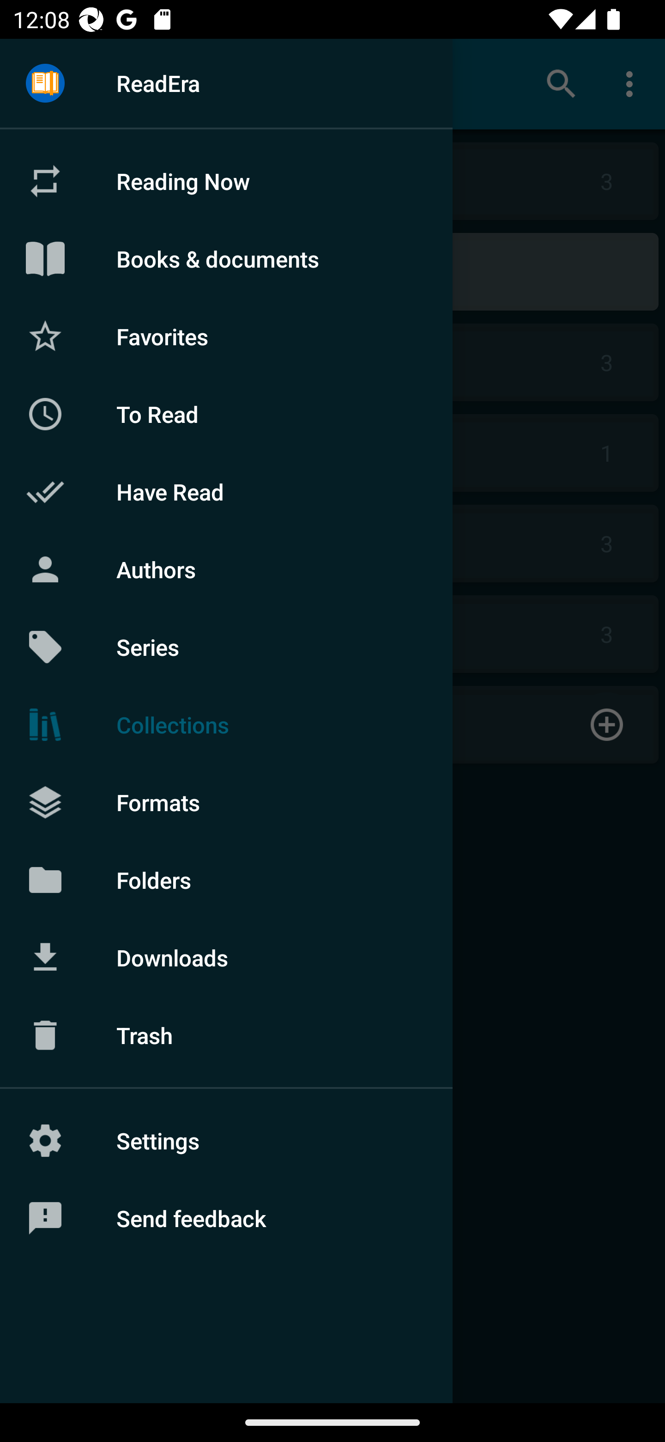  I want to click on Send feedback, so click(226, 1218).